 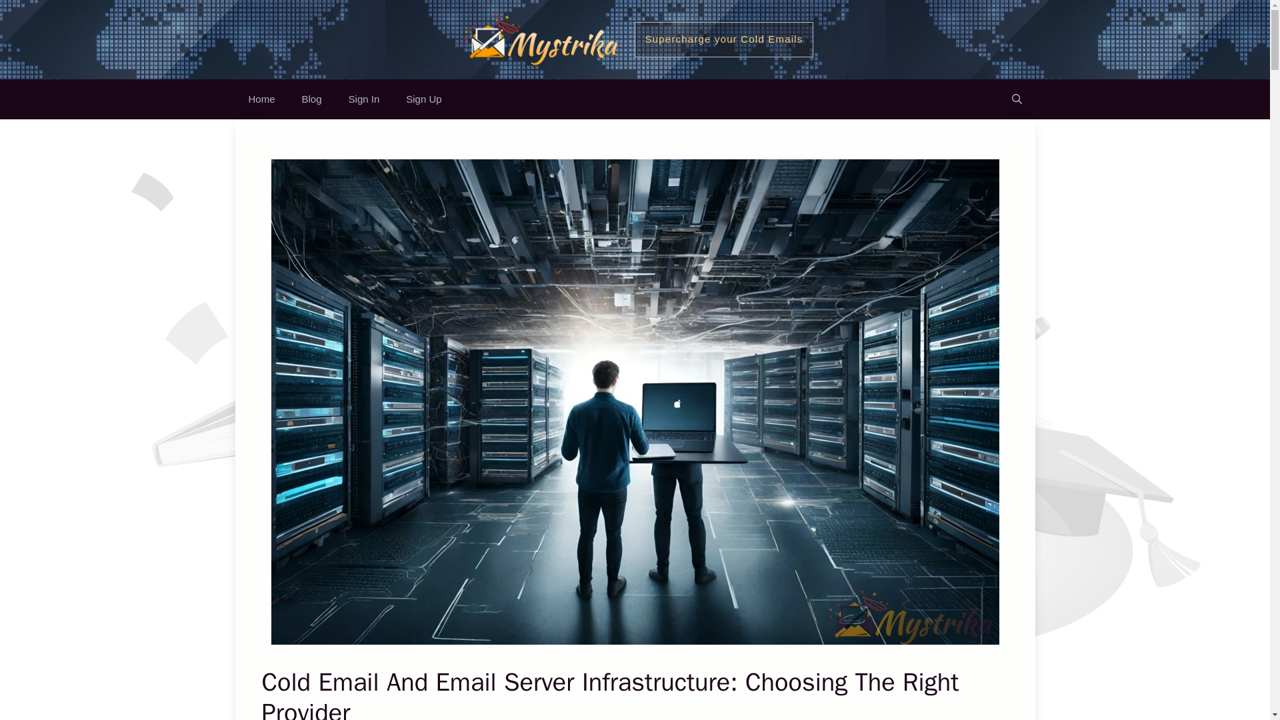 I want to click on Blog, so click(x=312, y=99).